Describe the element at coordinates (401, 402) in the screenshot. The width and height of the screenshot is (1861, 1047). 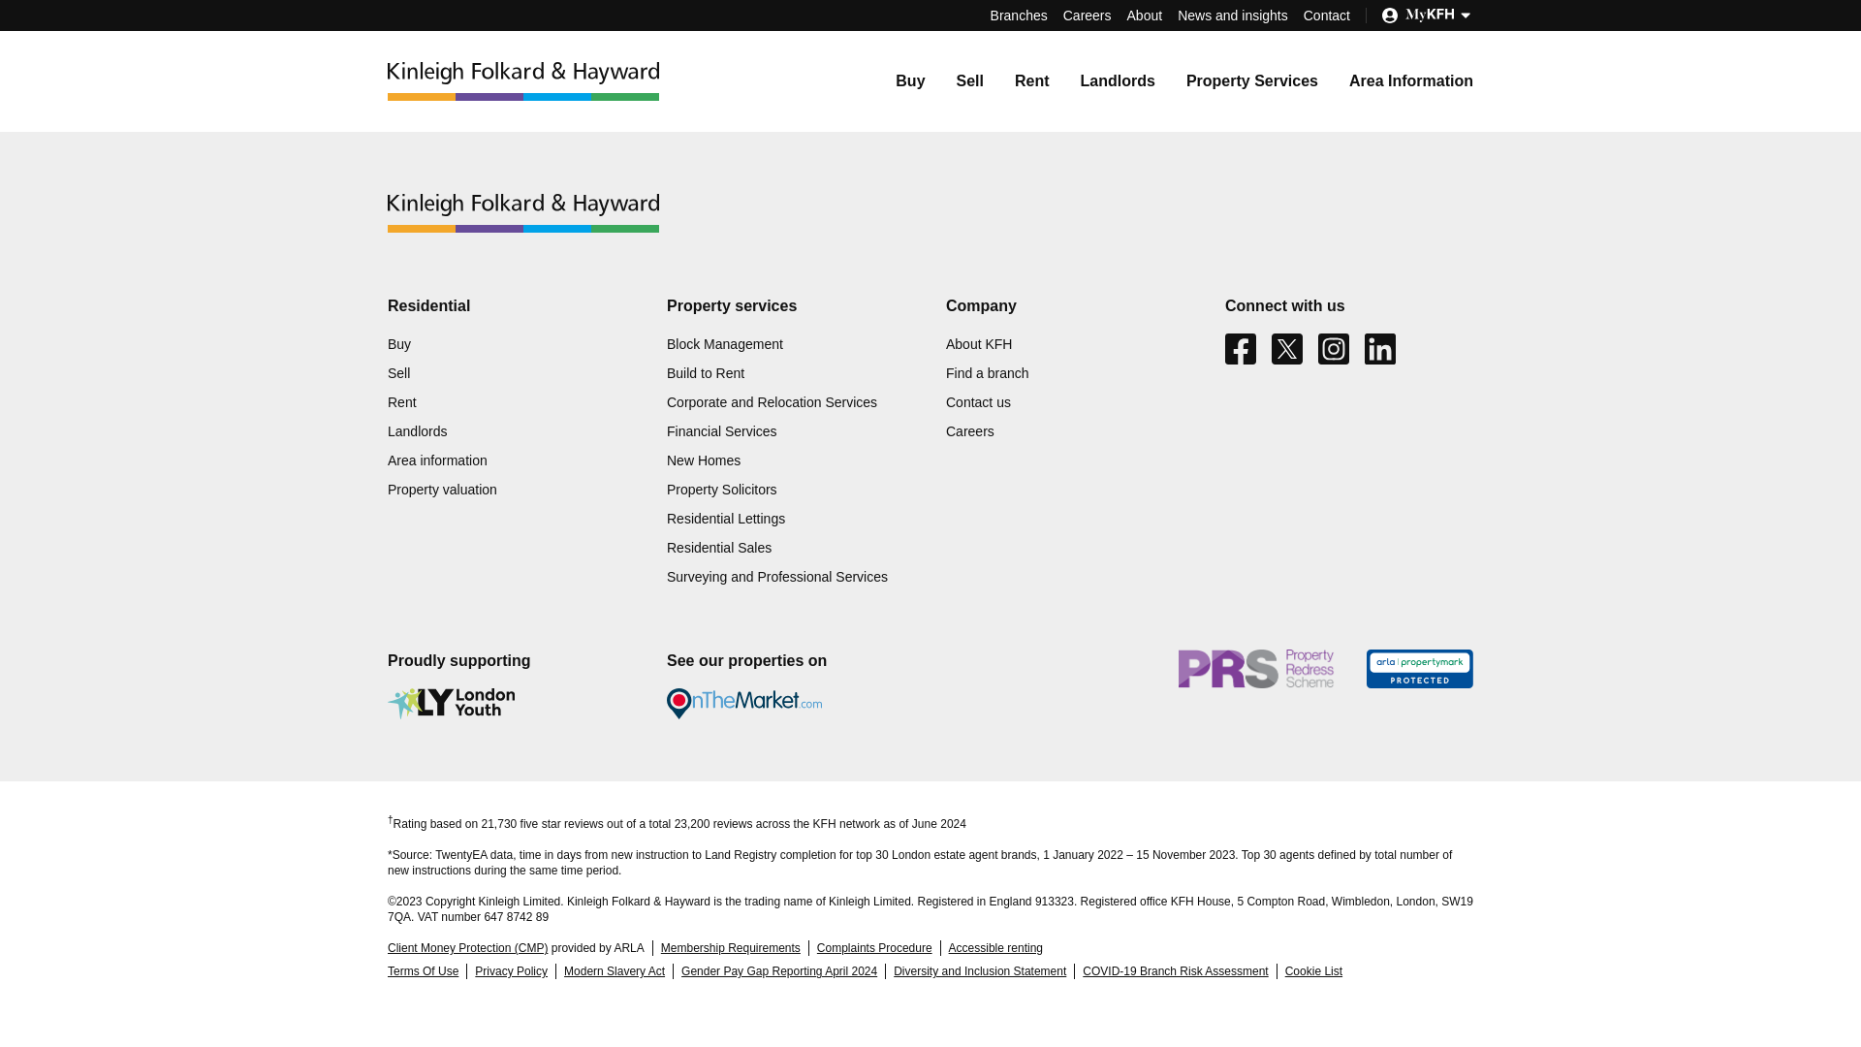
I see `Rent` at that location.